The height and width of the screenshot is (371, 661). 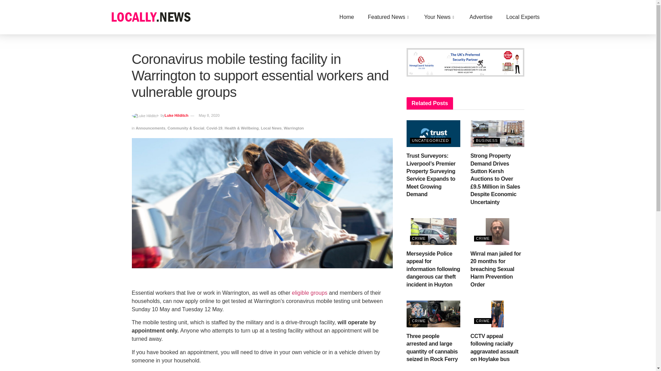 What do you see at coordinates (346, 17) in the screenshot?
I see `Home` at bounding box center [346, 17].